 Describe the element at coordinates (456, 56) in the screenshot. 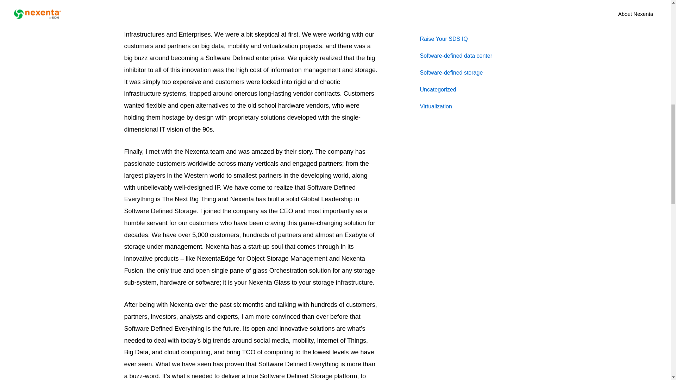

I see `Software-defined data center` at that location.